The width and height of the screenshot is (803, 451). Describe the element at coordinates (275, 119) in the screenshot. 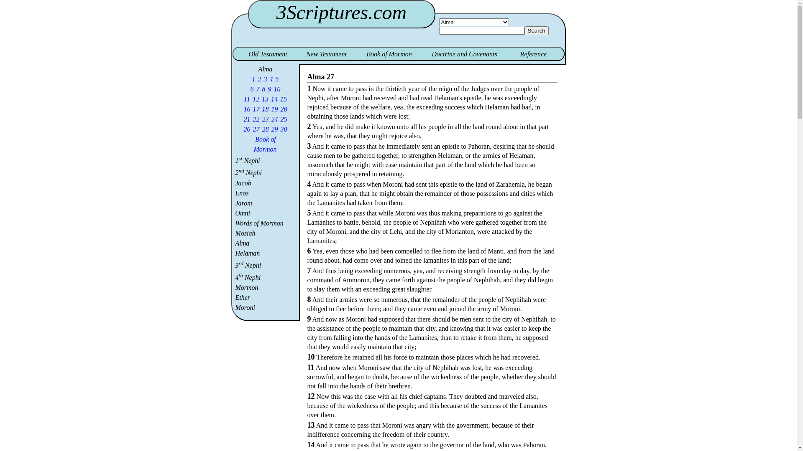

I see `24` at that location.